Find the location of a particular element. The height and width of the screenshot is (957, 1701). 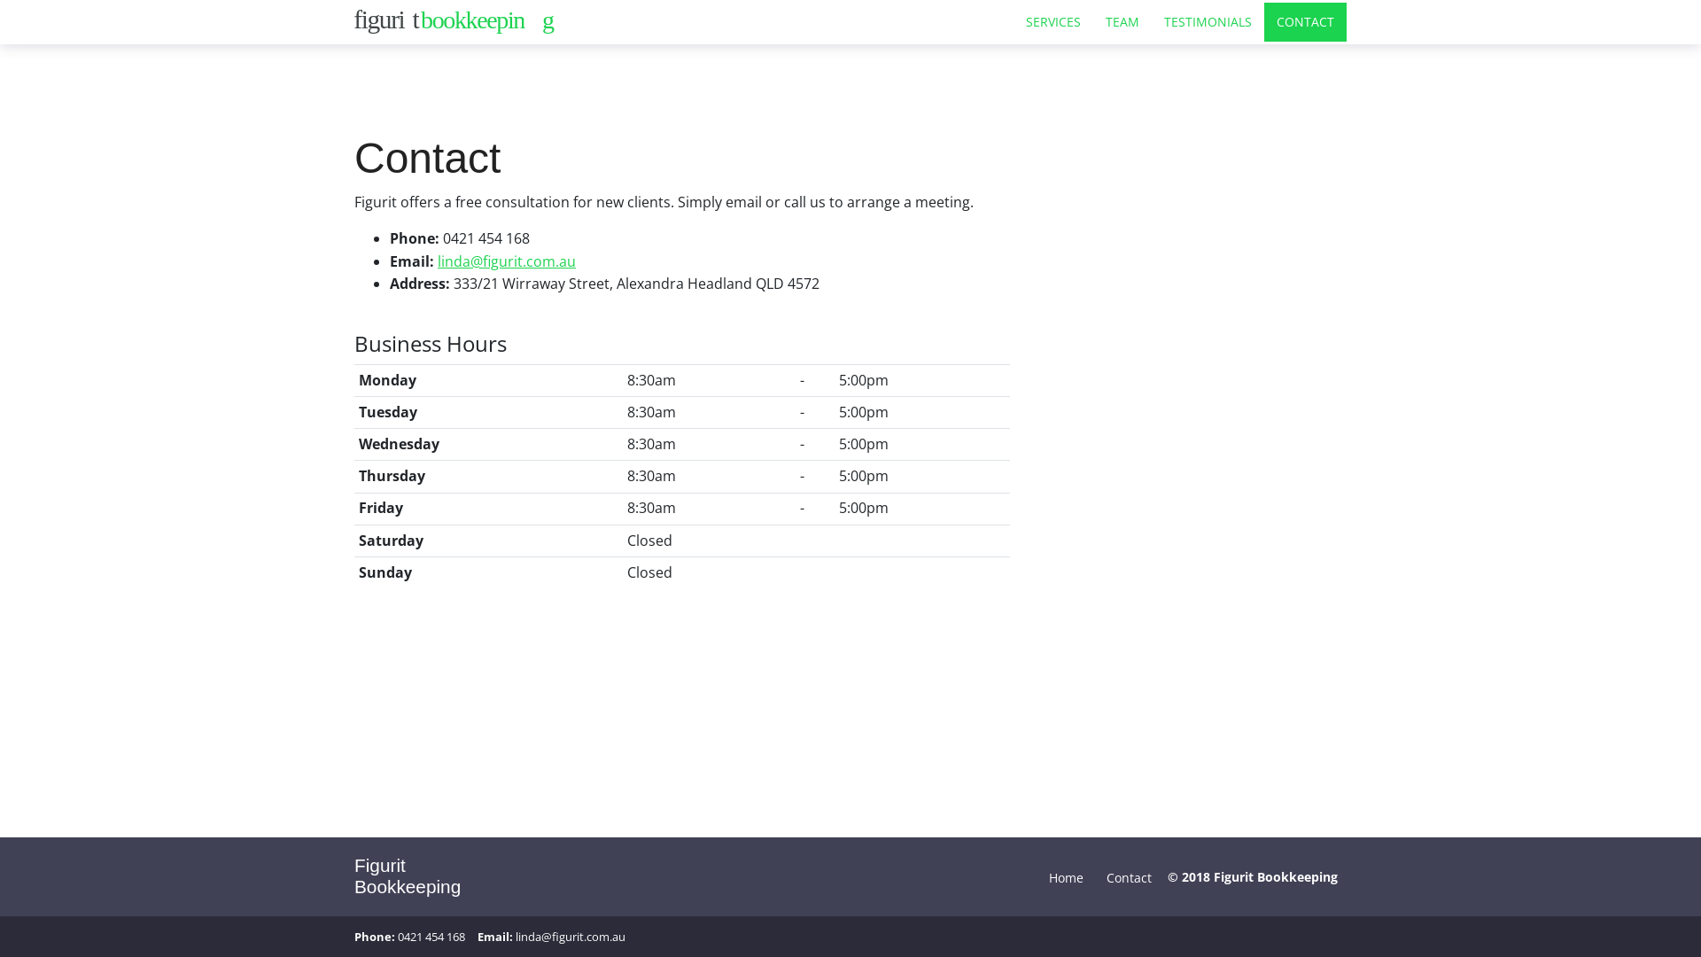

Contact is located at coordinates (1129, 876).